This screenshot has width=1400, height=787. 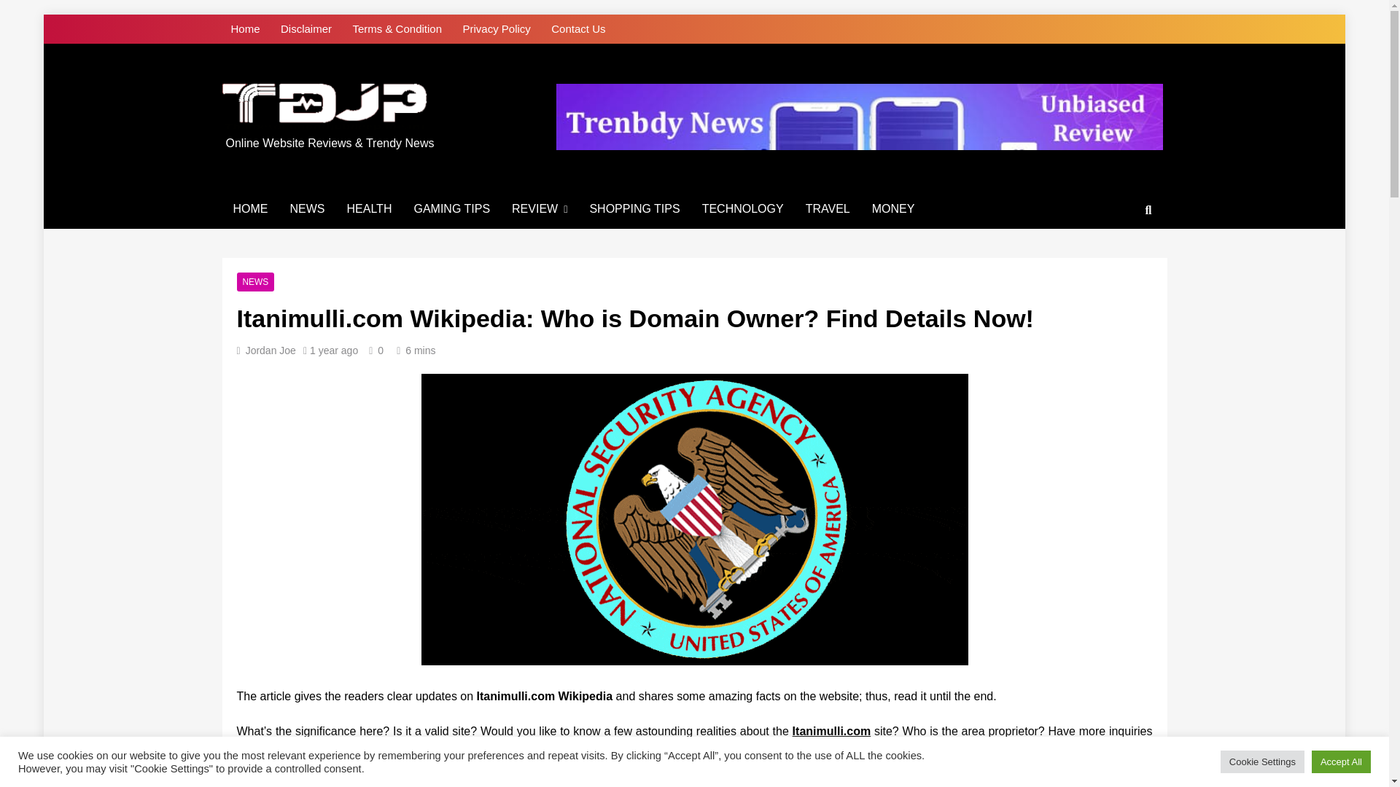 What do you see at coordinates (369, 209) in the screenshot?
I see `HEALTH` at bounding box center [369, 209].